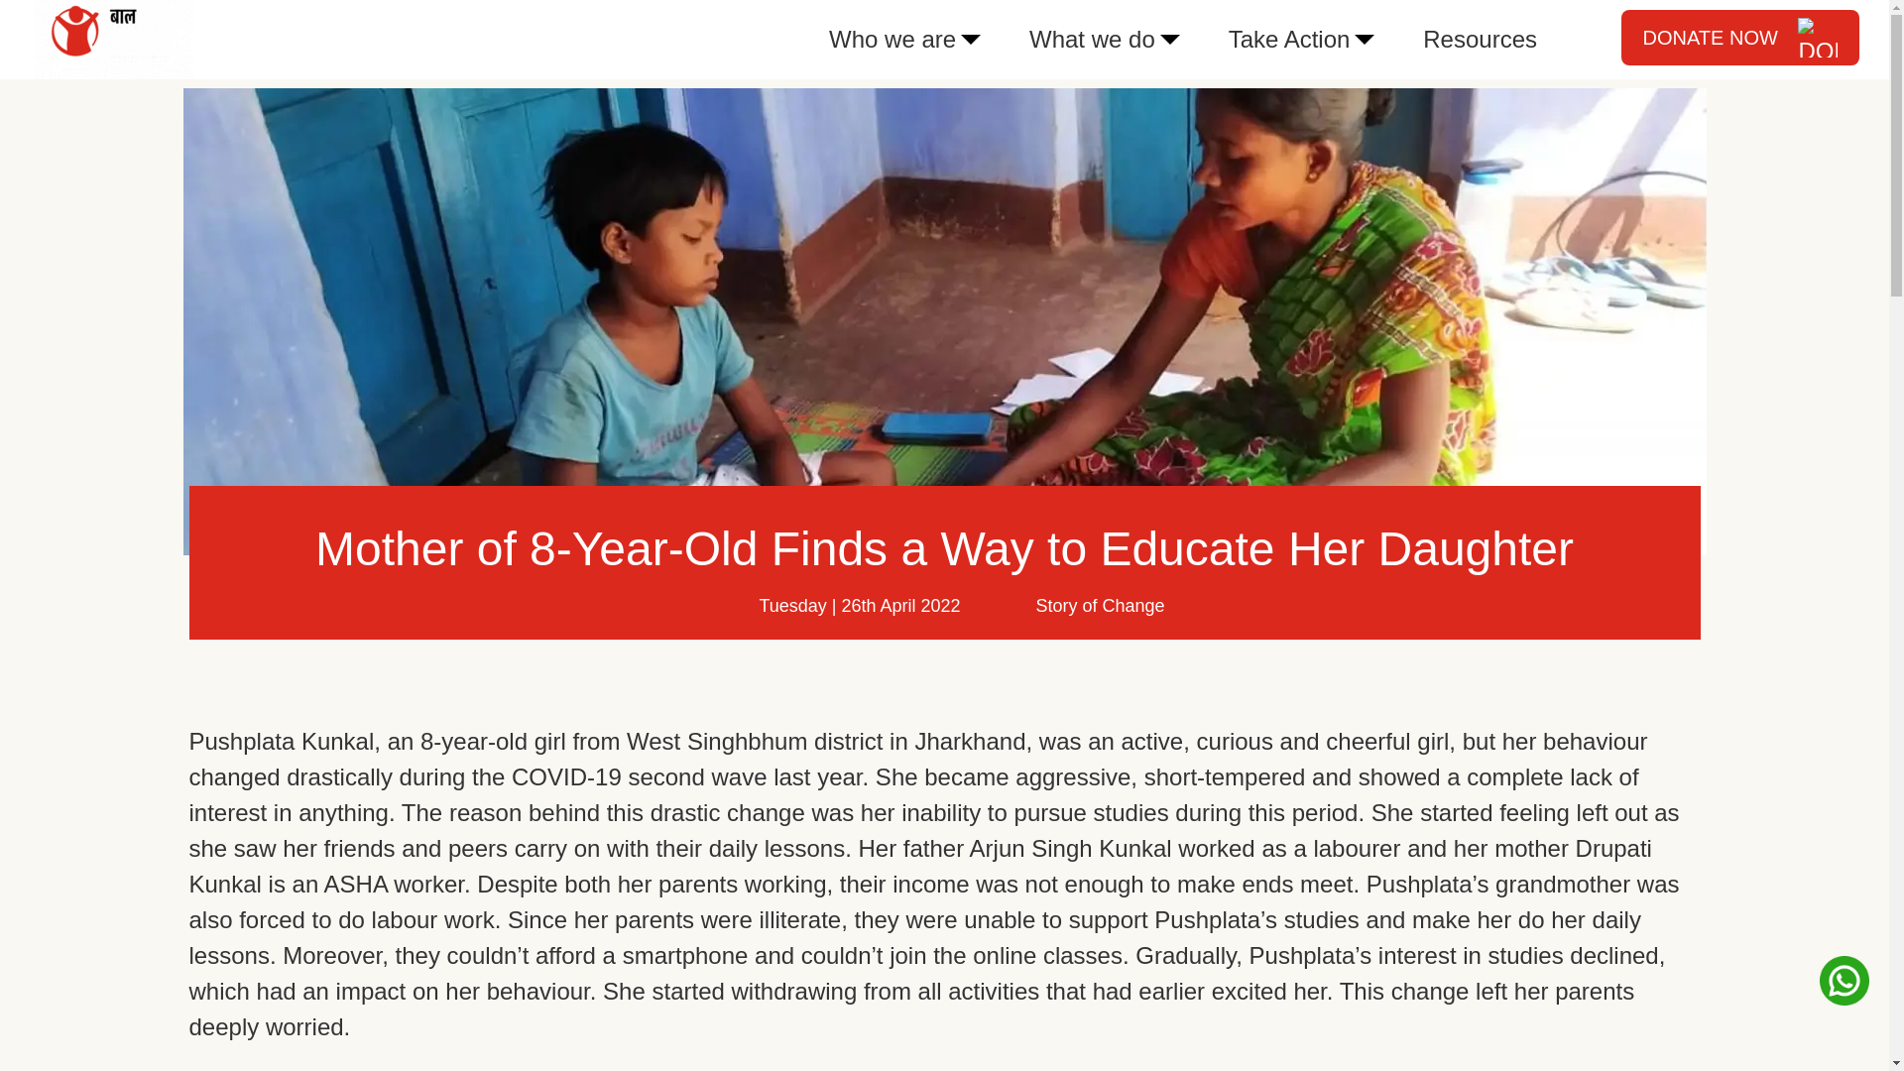 The width and height of the screenshot is (1904, 1071). What do you see at coordinates (149, 24) in the screenshot?
I see `Search` at bounding box center [149, 24].